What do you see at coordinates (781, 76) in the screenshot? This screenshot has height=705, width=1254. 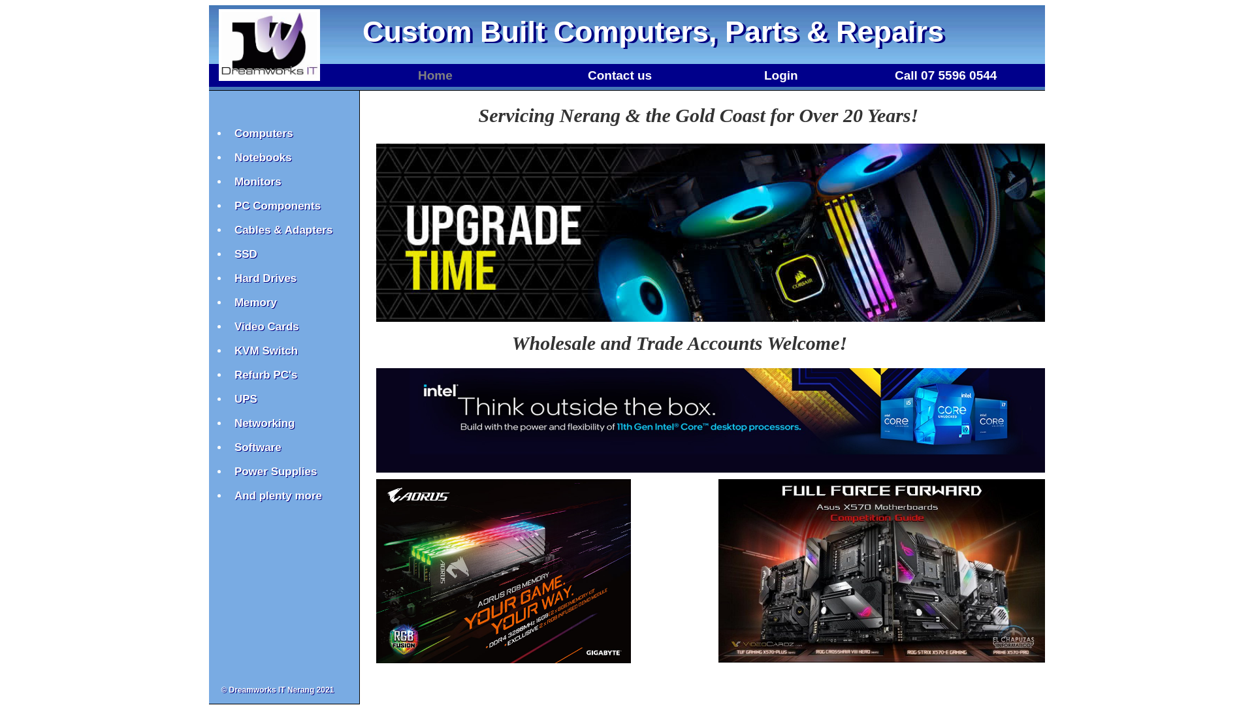 I see `Login` at bounding box center [781, 76].